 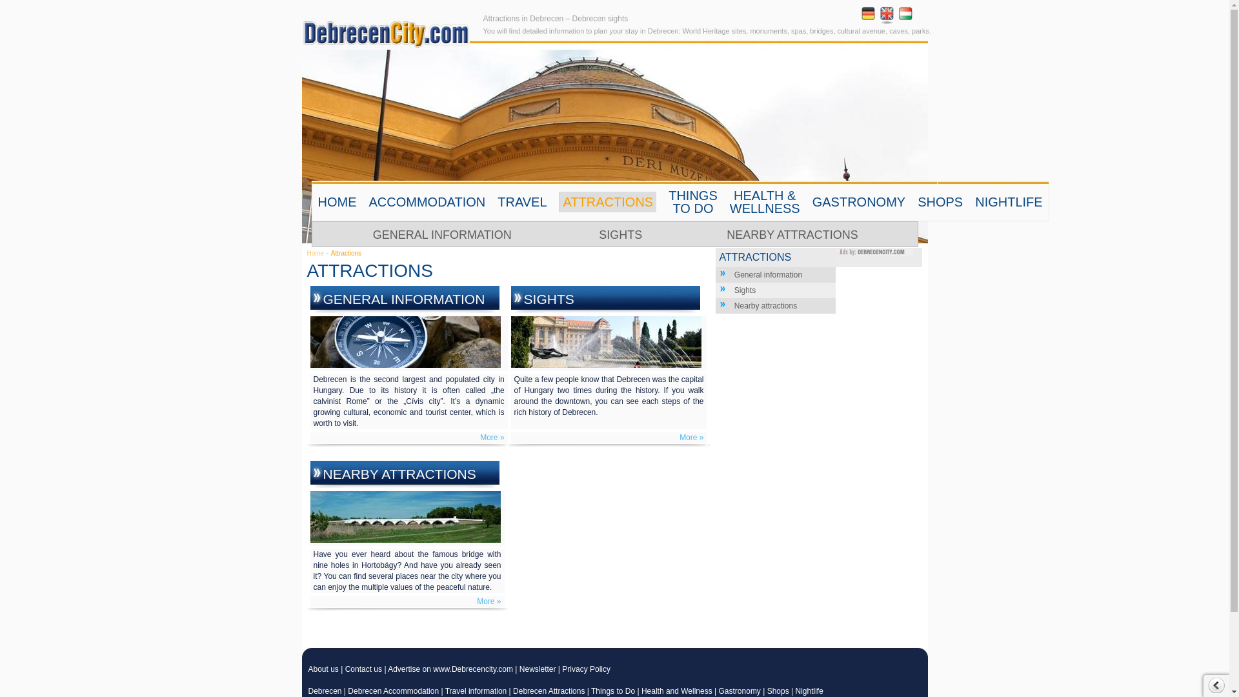 What do you see at coordinates (325, 691) in the screenshot?
I see `Debrecen` at bounding box center [325, 691].